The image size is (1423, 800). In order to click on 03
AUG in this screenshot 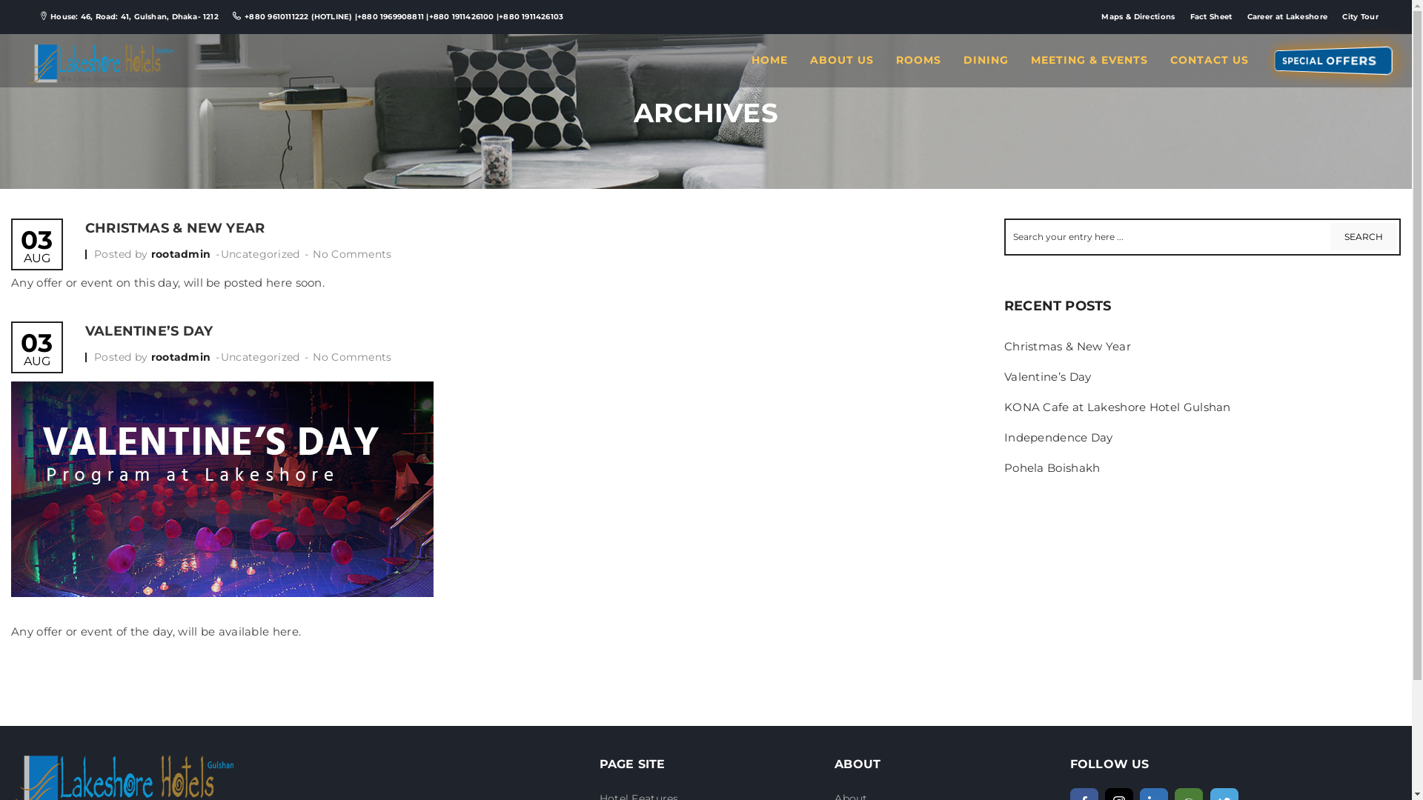, I will do `click(37, 246)`.